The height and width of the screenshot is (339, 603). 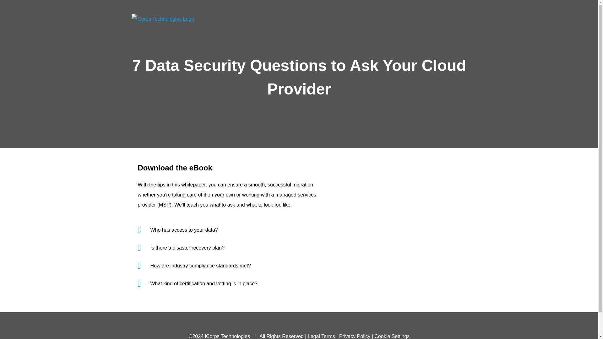 I want to click on iCorps Technologies Logo, so click(x=163, y=19).